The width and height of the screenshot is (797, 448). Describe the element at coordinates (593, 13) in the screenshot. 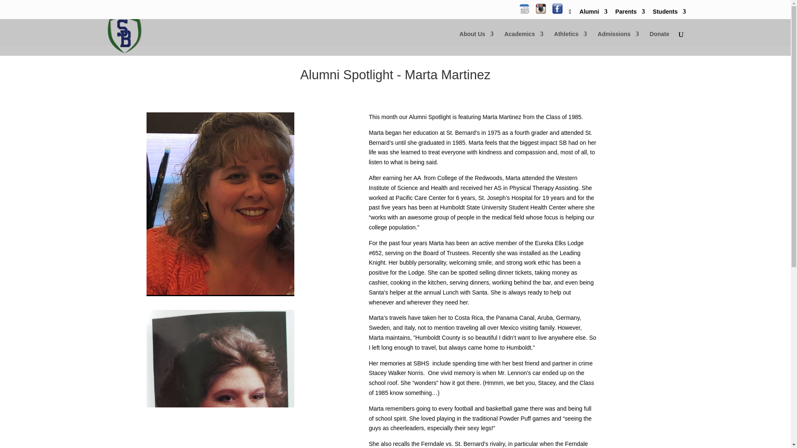

I see `Alumni` at that location.